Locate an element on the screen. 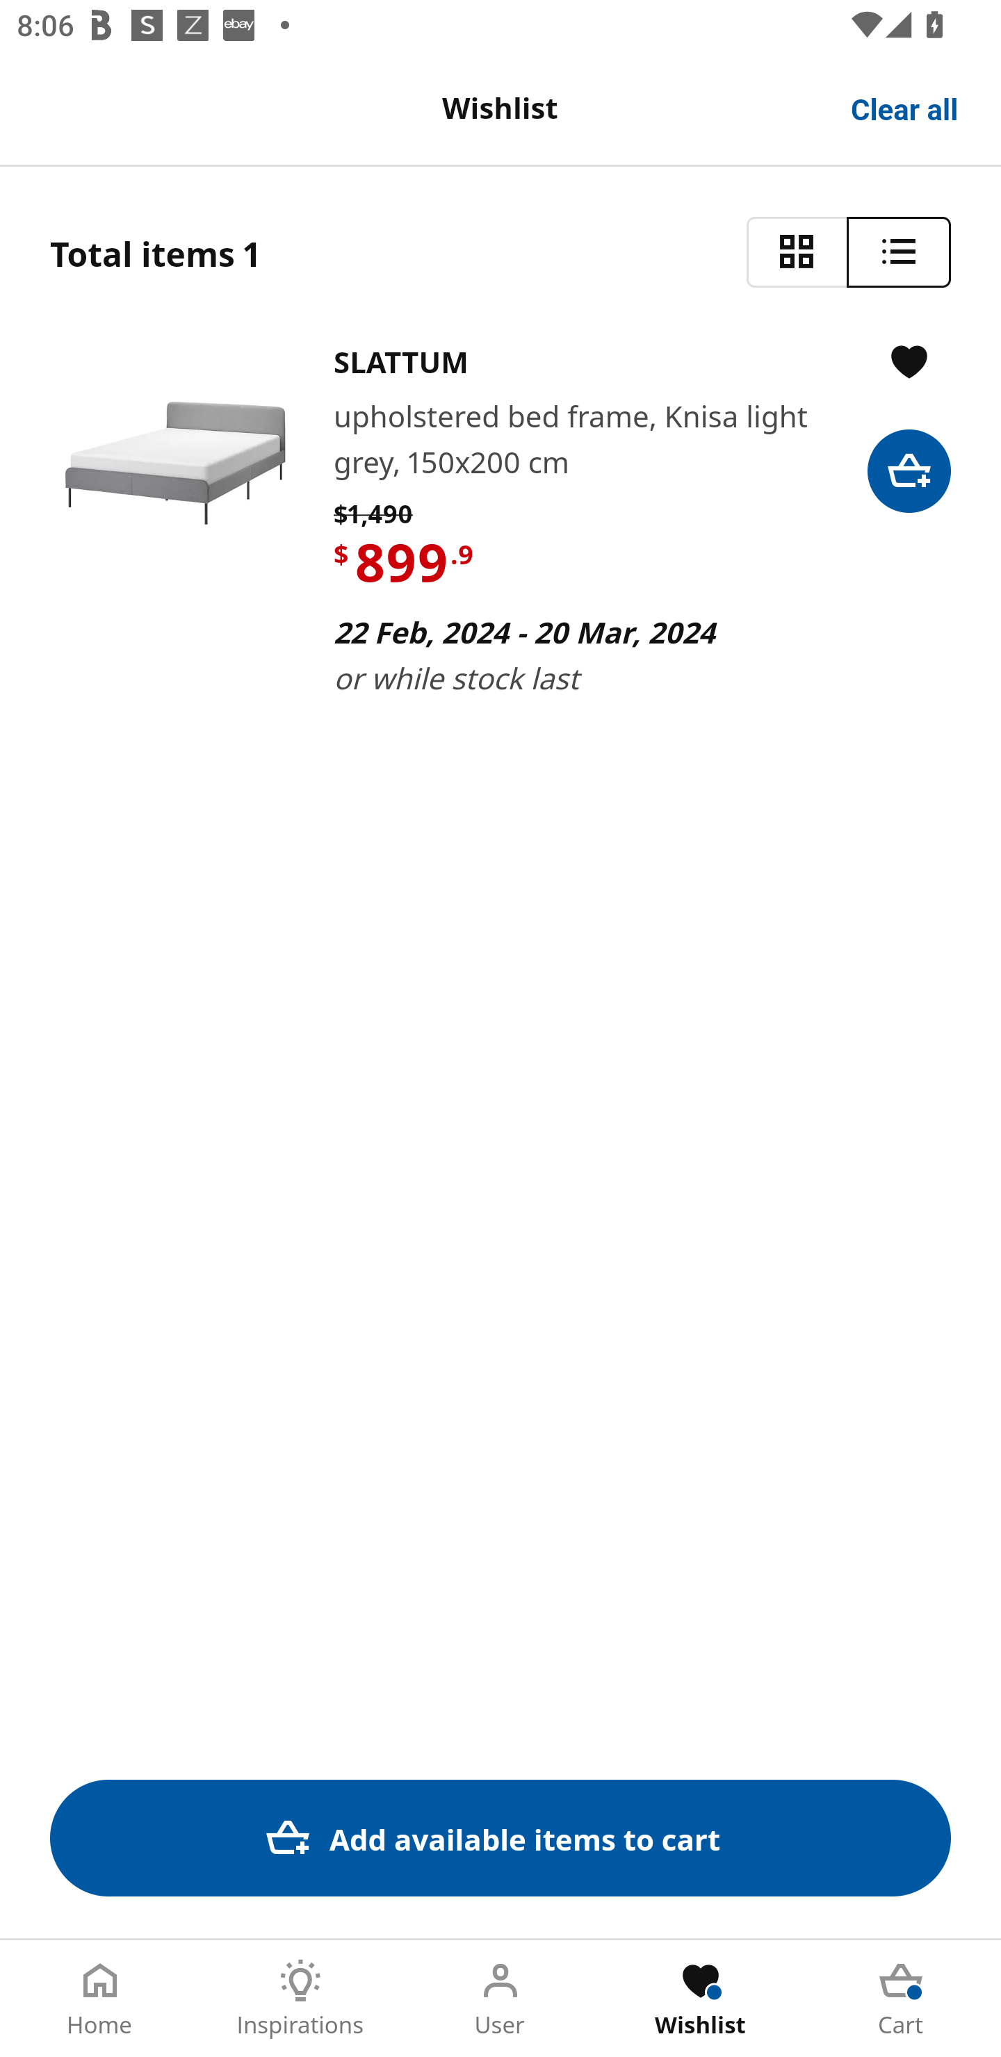 This screenshot has height=2057, width=1001. Wishlist
Tab 4 of 5 is located at coordinates (701, 1999).